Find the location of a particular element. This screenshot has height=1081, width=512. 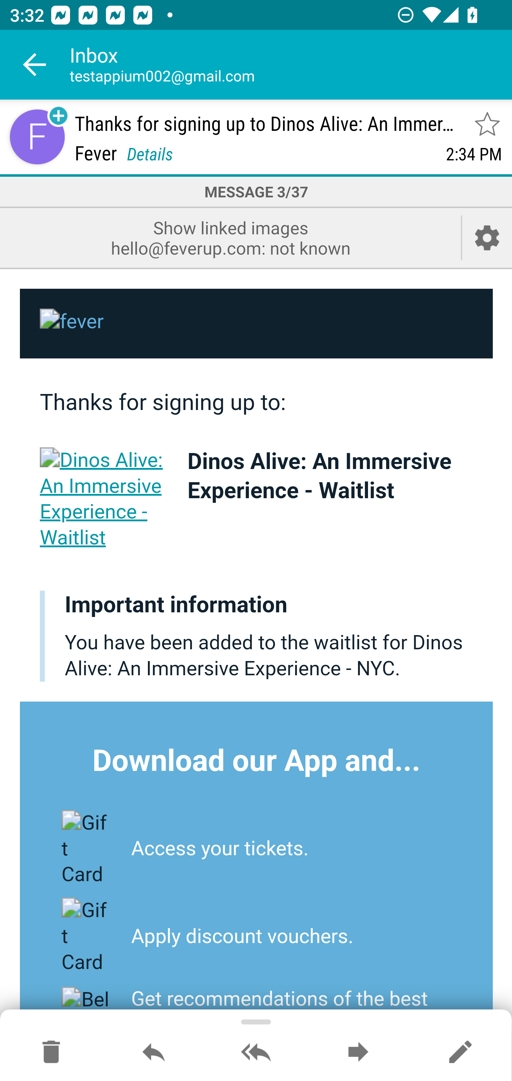

Reply all is located at coordinates (256, 1053).